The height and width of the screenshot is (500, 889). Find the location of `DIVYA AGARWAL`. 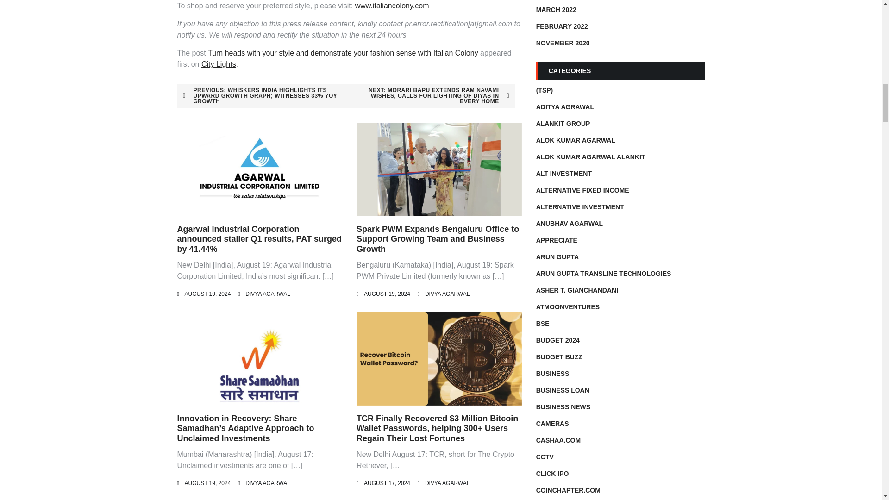

DIVYA AGARWAL is located at coordinates (447, 483).